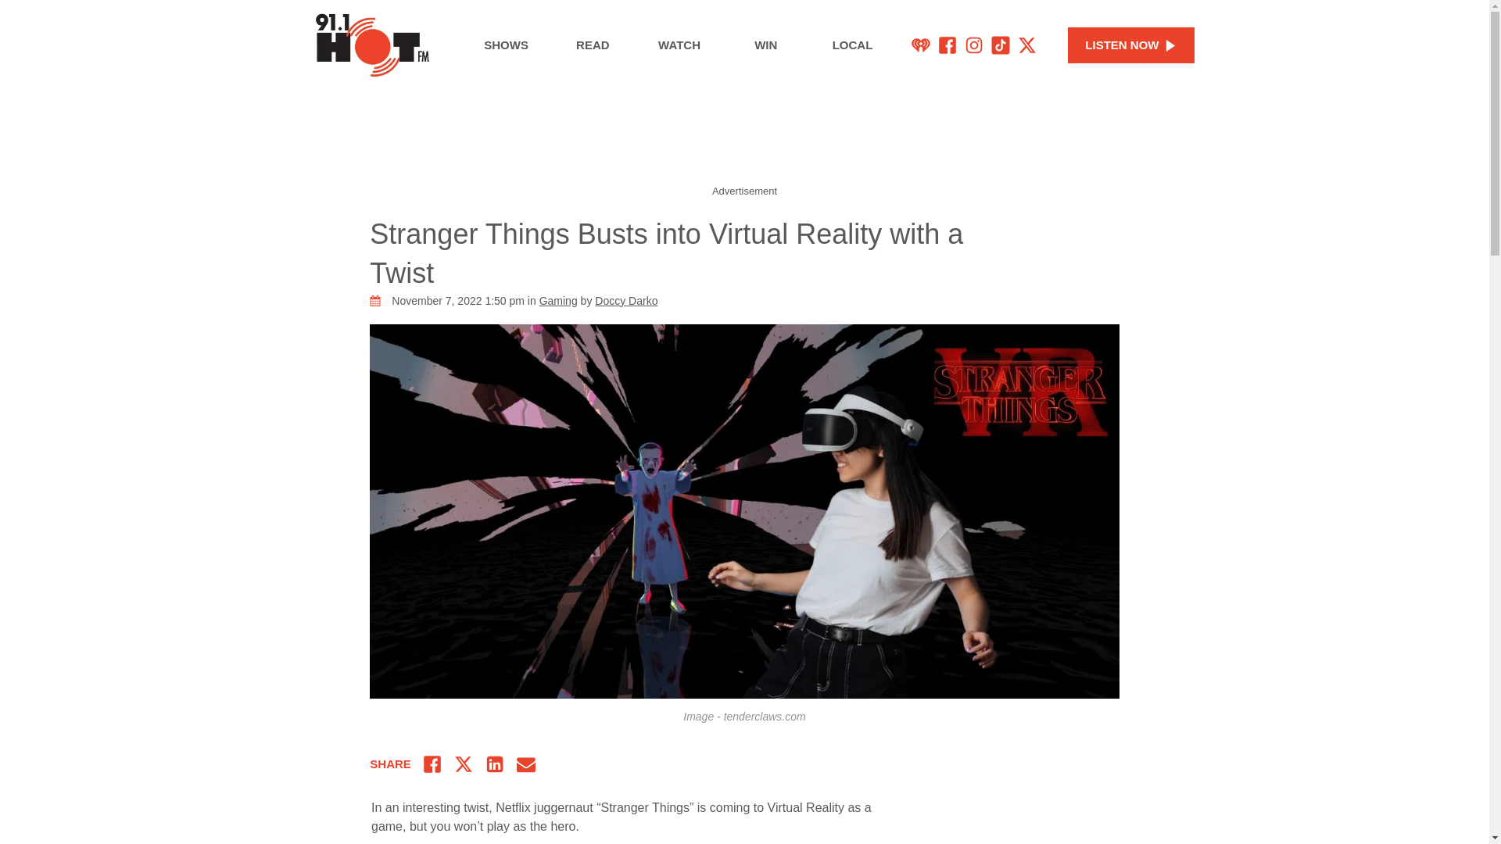  I want to click on WATCH, so click(680, 45).